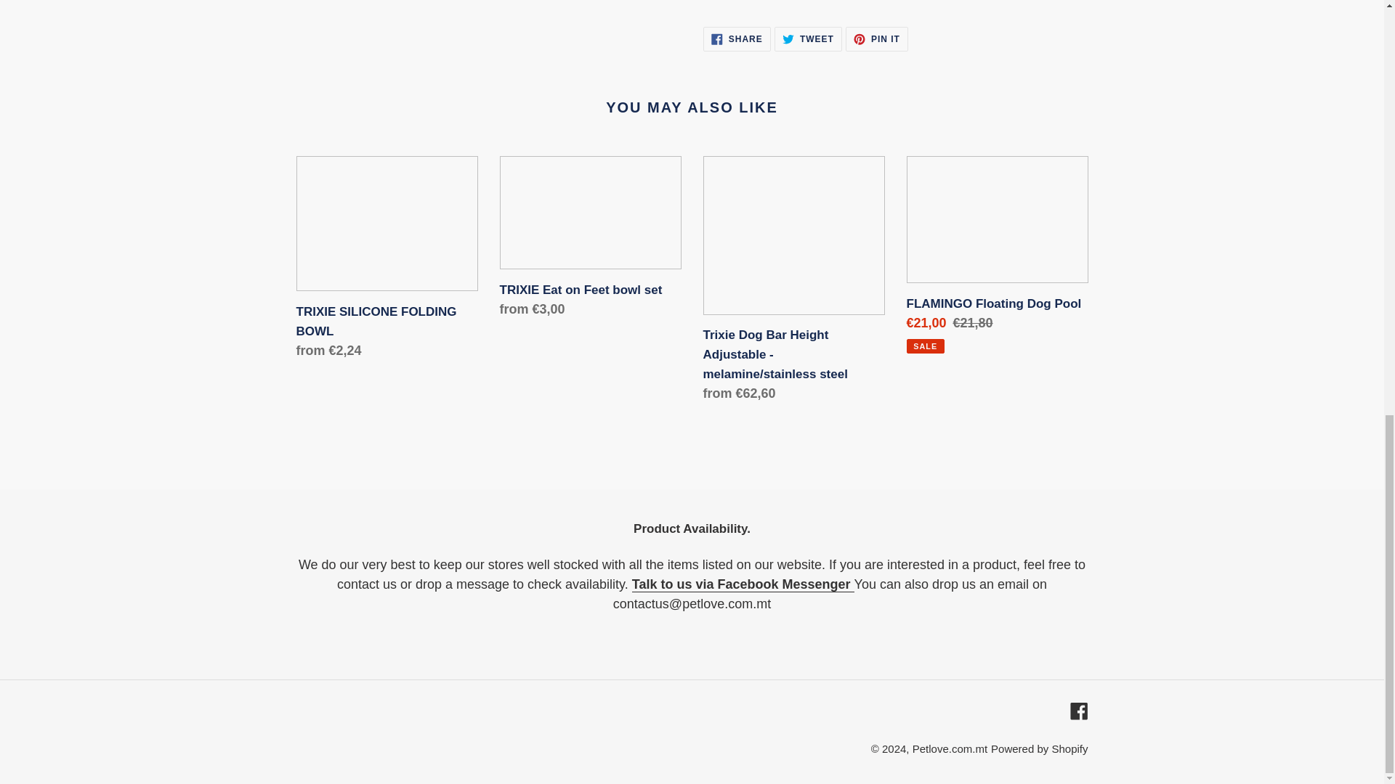 This screenshot has height=784, width=1395. I want to click on Facebook, so click(950, 748).